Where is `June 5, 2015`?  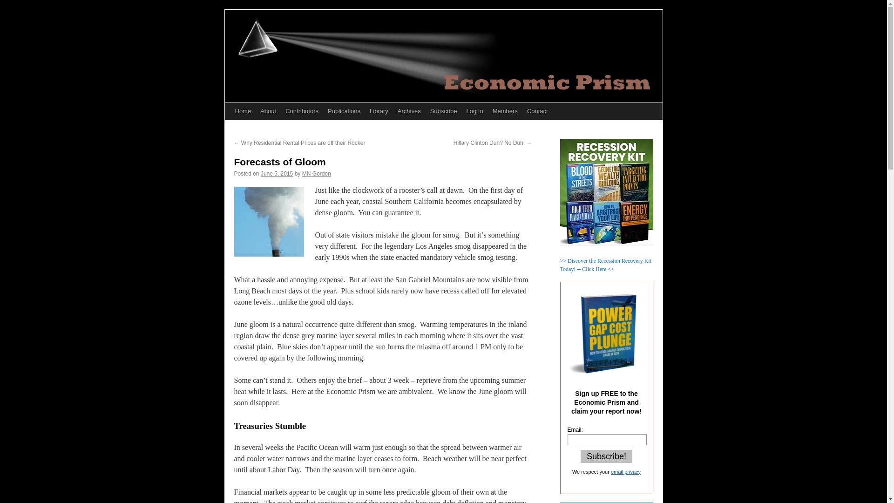
June 5, 2015 is located at coordinates (277, 174).